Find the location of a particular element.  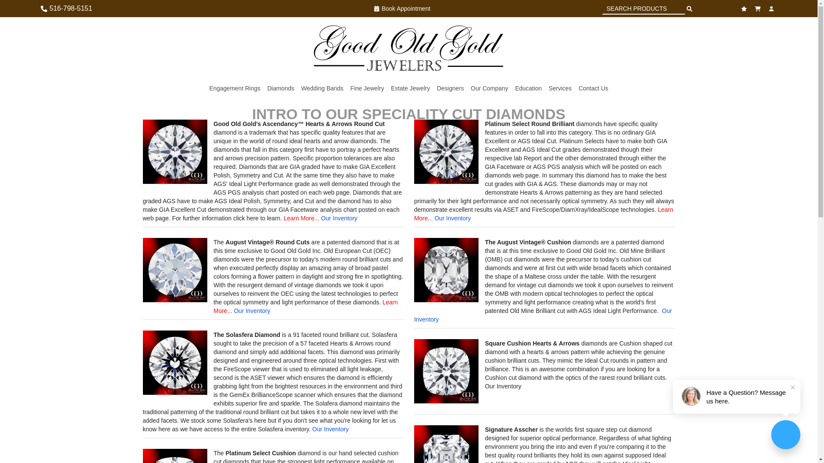

My Account is located at coordinates (772, 8).